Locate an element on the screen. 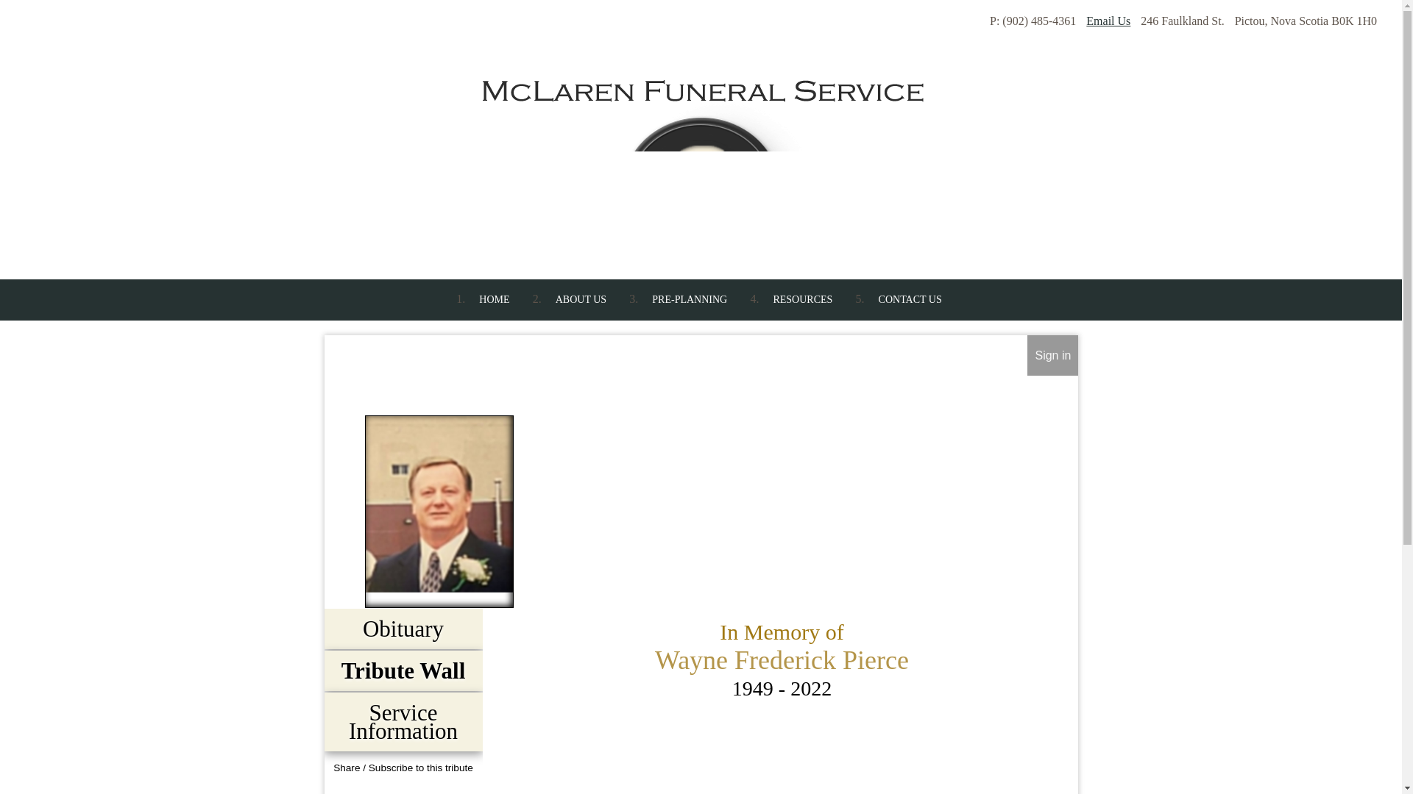 This screenshot has height=794, width=1413. HOME is located at coordinates (493, 300).